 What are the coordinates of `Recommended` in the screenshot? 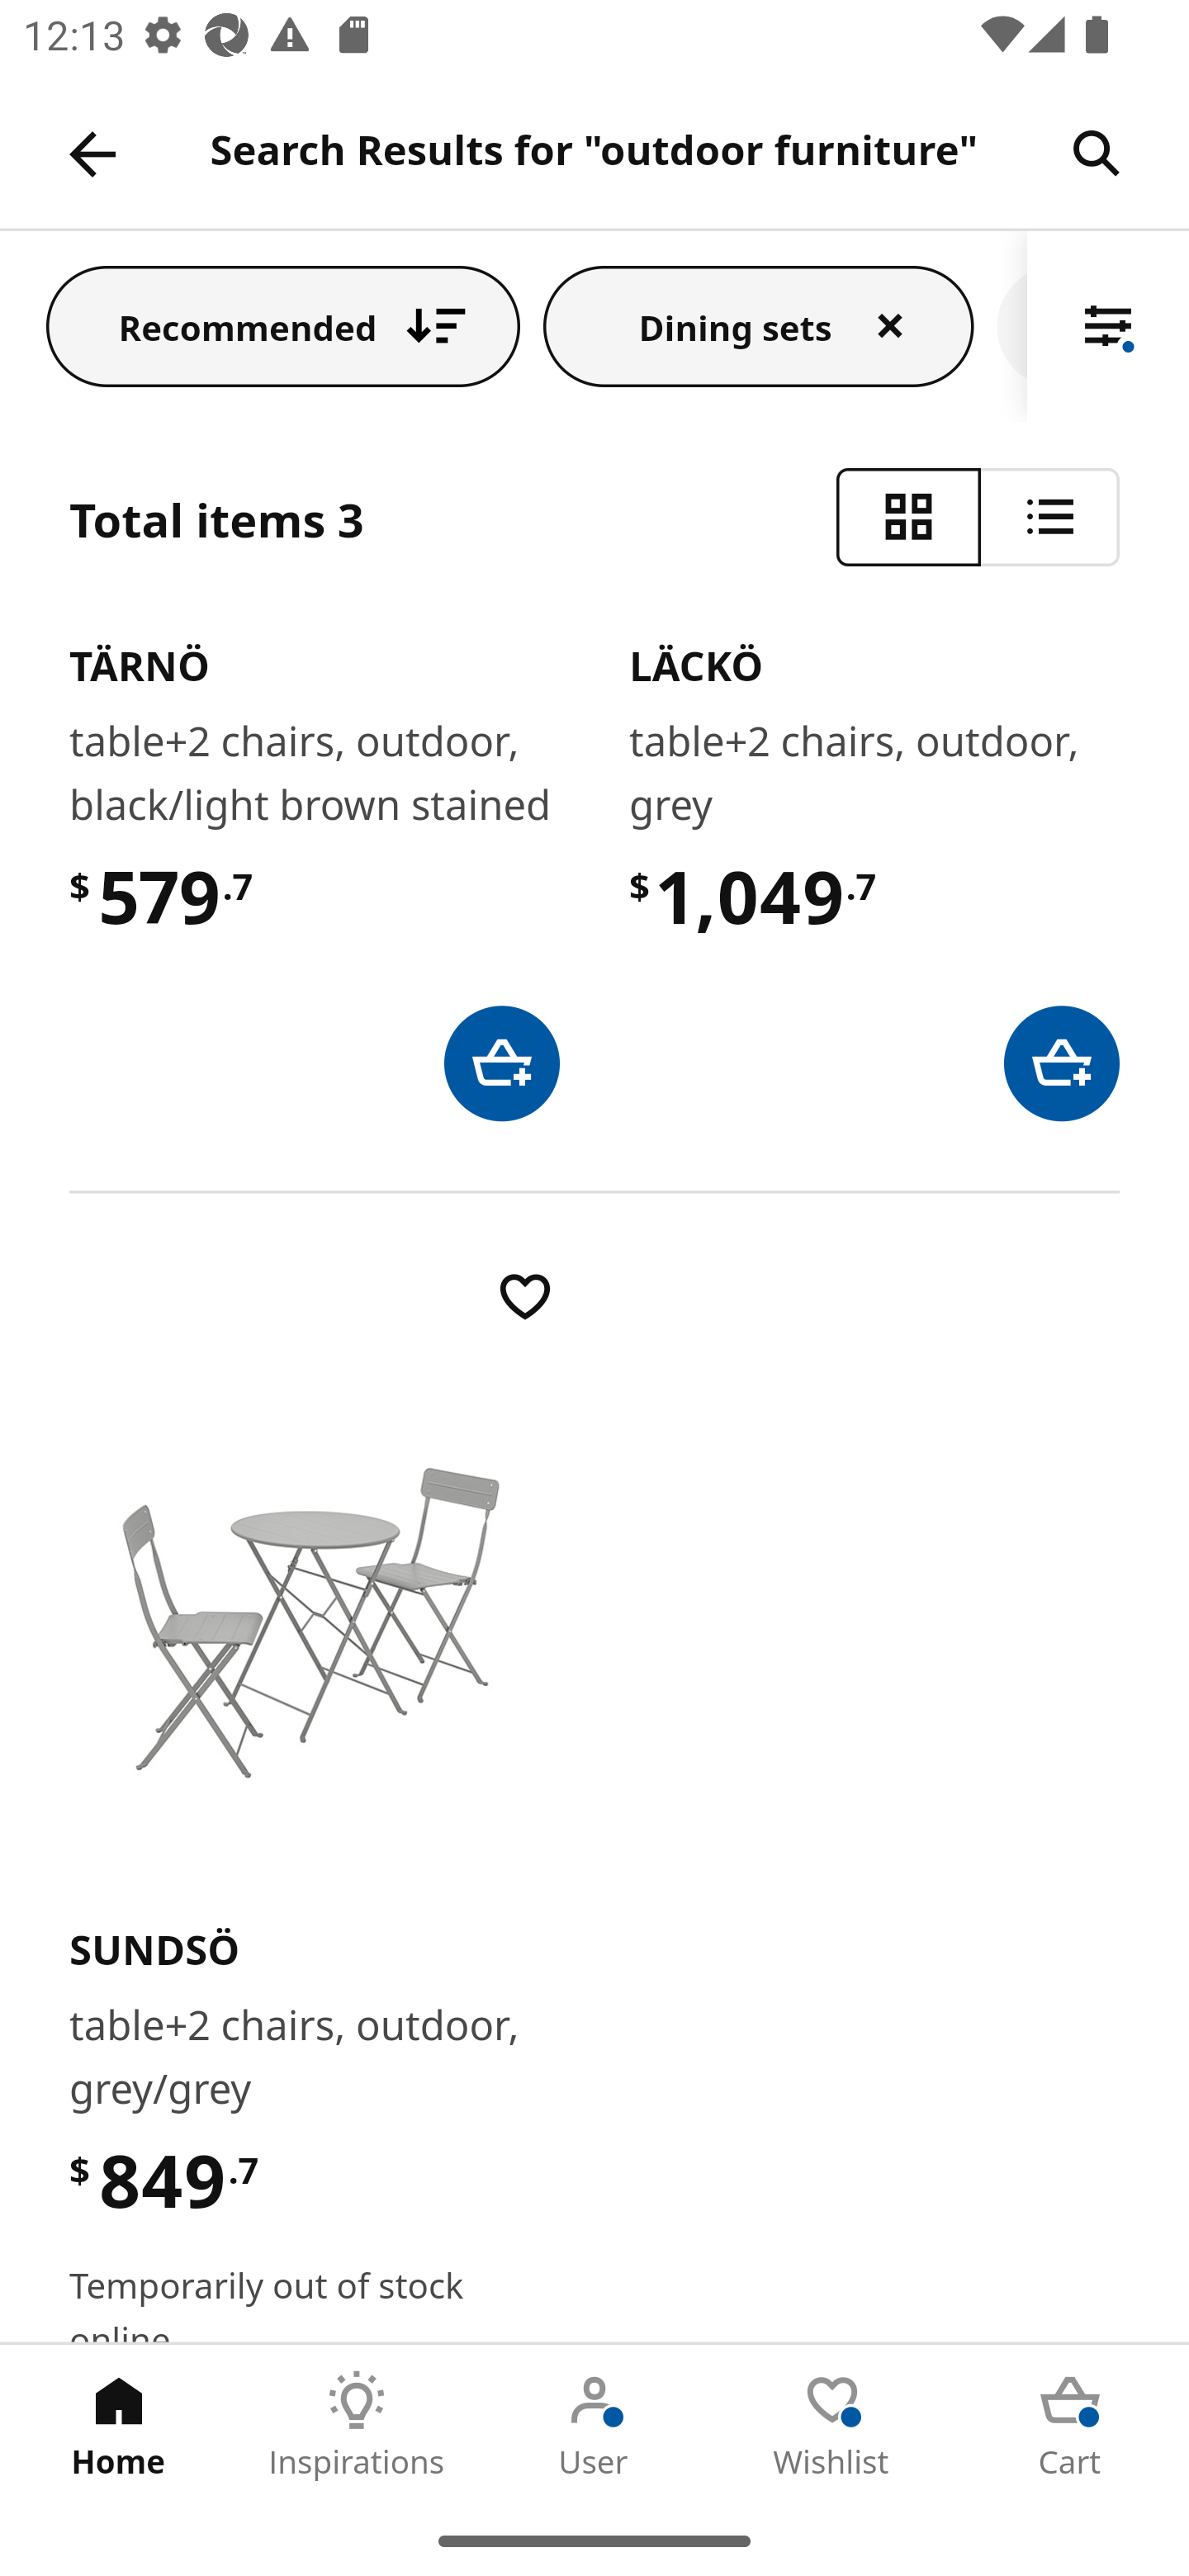 It's located at (283, 325).